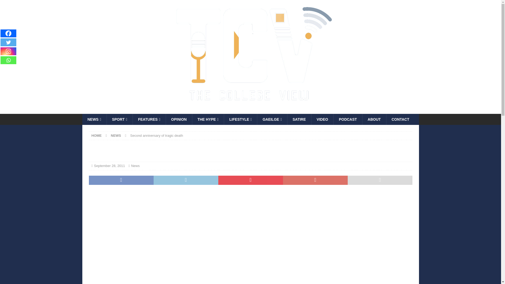 Image resolution: width=505 pixels, height=284 pixels. I want to click on HOME, so click(97, 135).